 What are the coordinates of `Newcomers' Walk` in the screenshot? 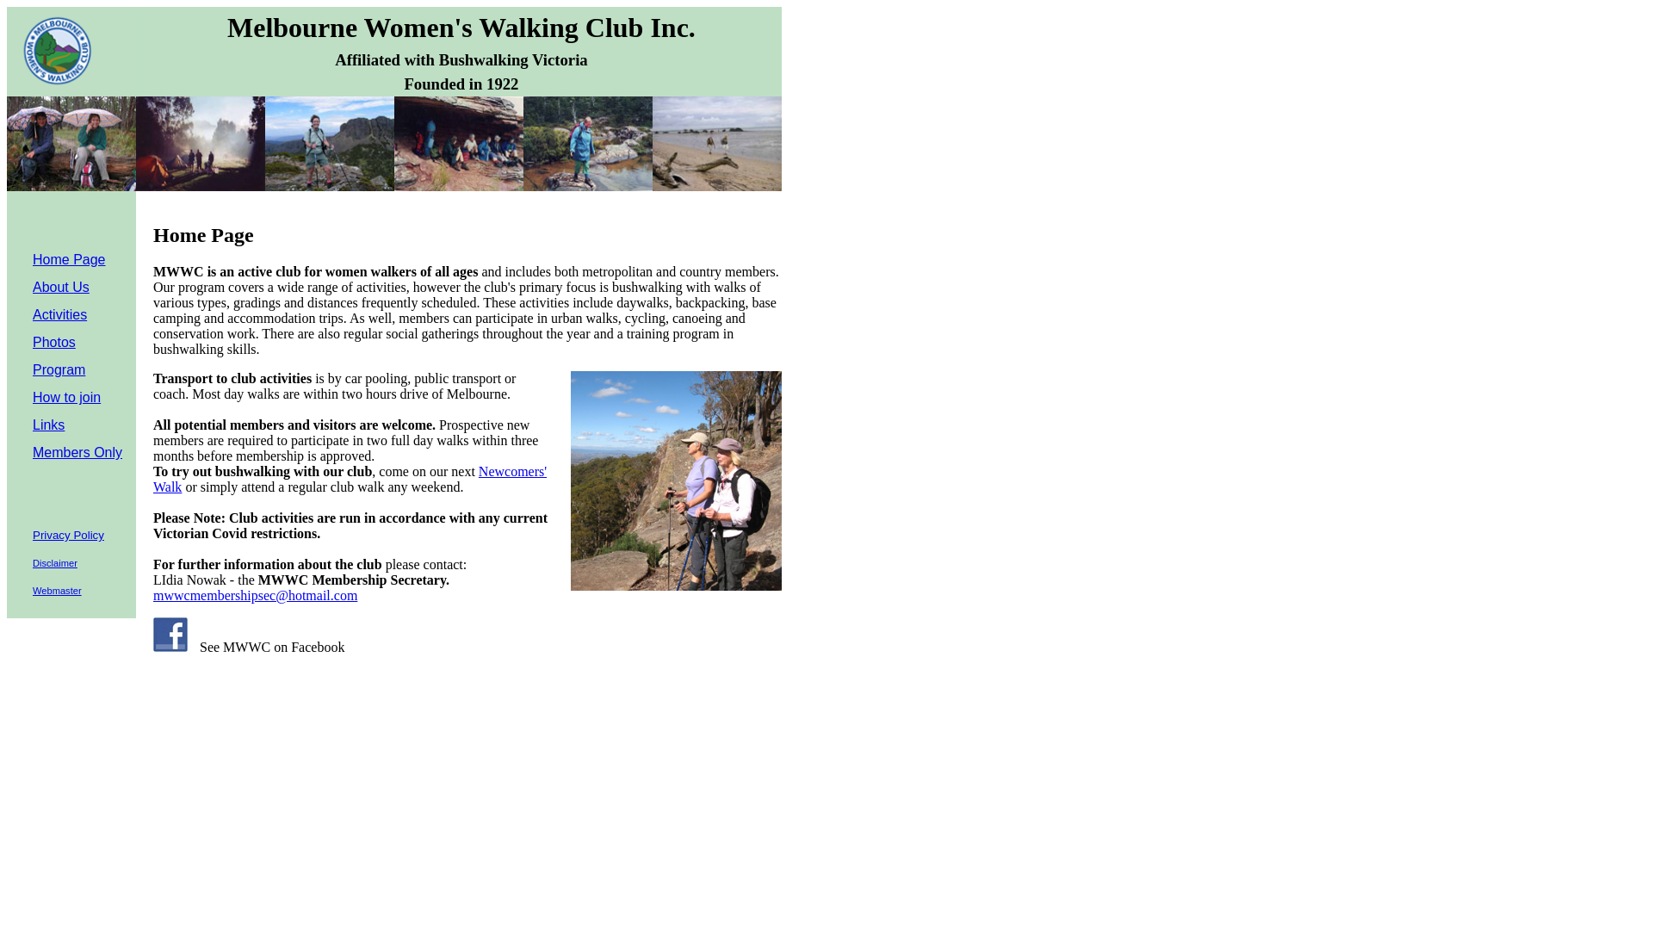 It's located at (350, 479).